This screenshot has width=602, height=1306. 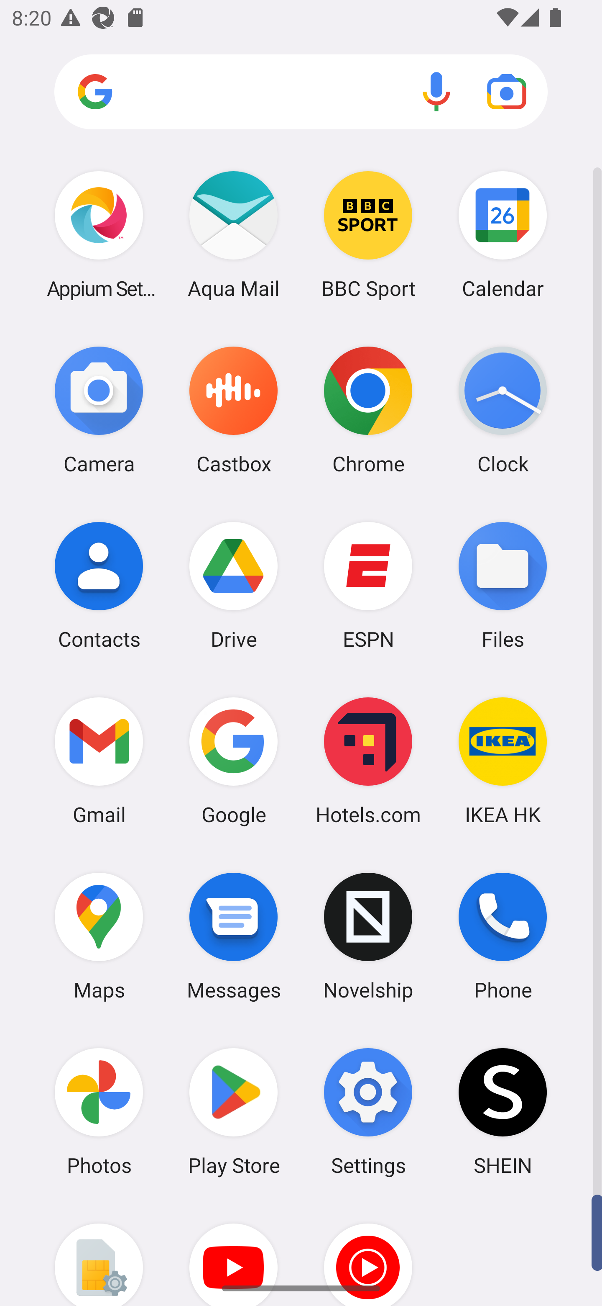 I want to click on Files, so click(x=503, y=585).